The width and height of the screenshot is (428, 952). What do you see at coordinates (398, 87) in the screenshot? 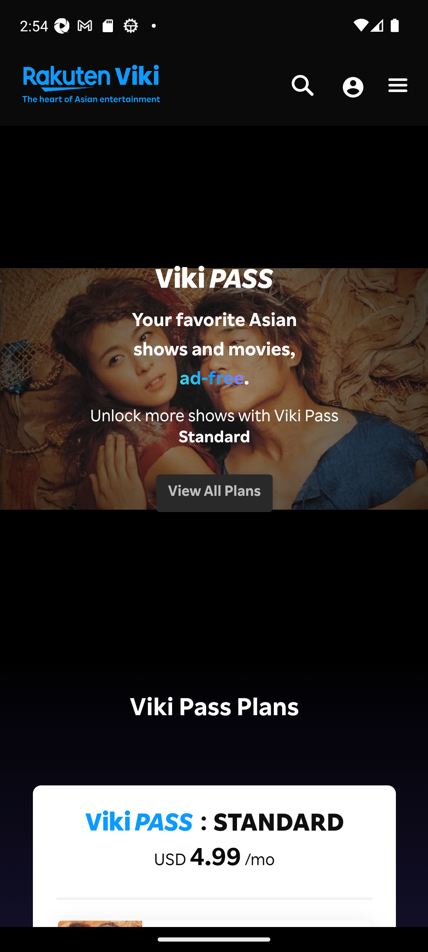
I see `Settings menu` at bounding box center [398, 87].